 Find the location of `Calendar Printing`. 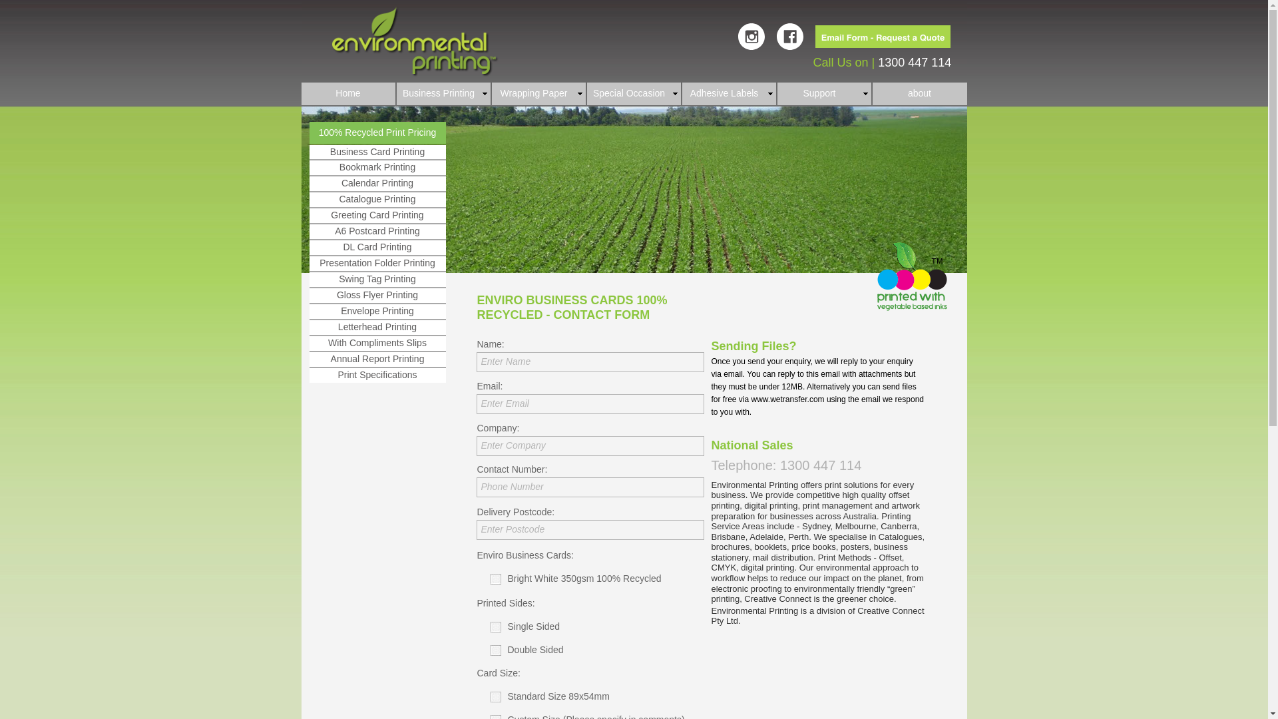

Calendar Printing is located at coordinates (377, 184).